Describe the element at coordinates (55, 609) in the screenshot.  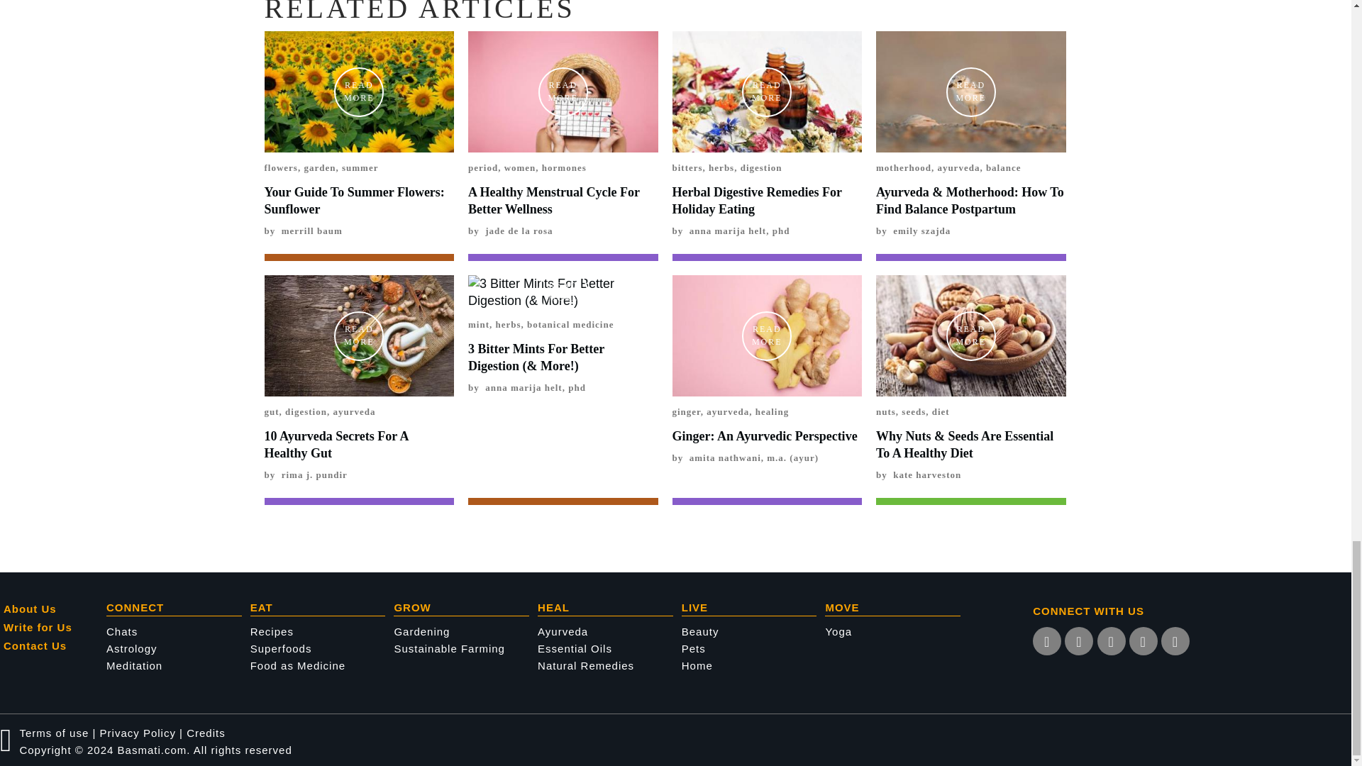
I see `About Us` at that location.